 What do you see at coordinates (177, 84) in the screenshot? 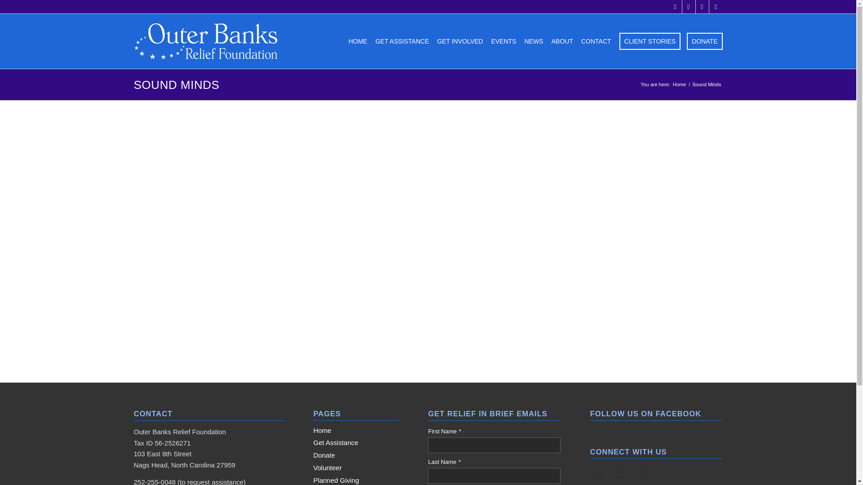
I see `Permanent Link: Sound Minds` at bounding box center [177, 84].